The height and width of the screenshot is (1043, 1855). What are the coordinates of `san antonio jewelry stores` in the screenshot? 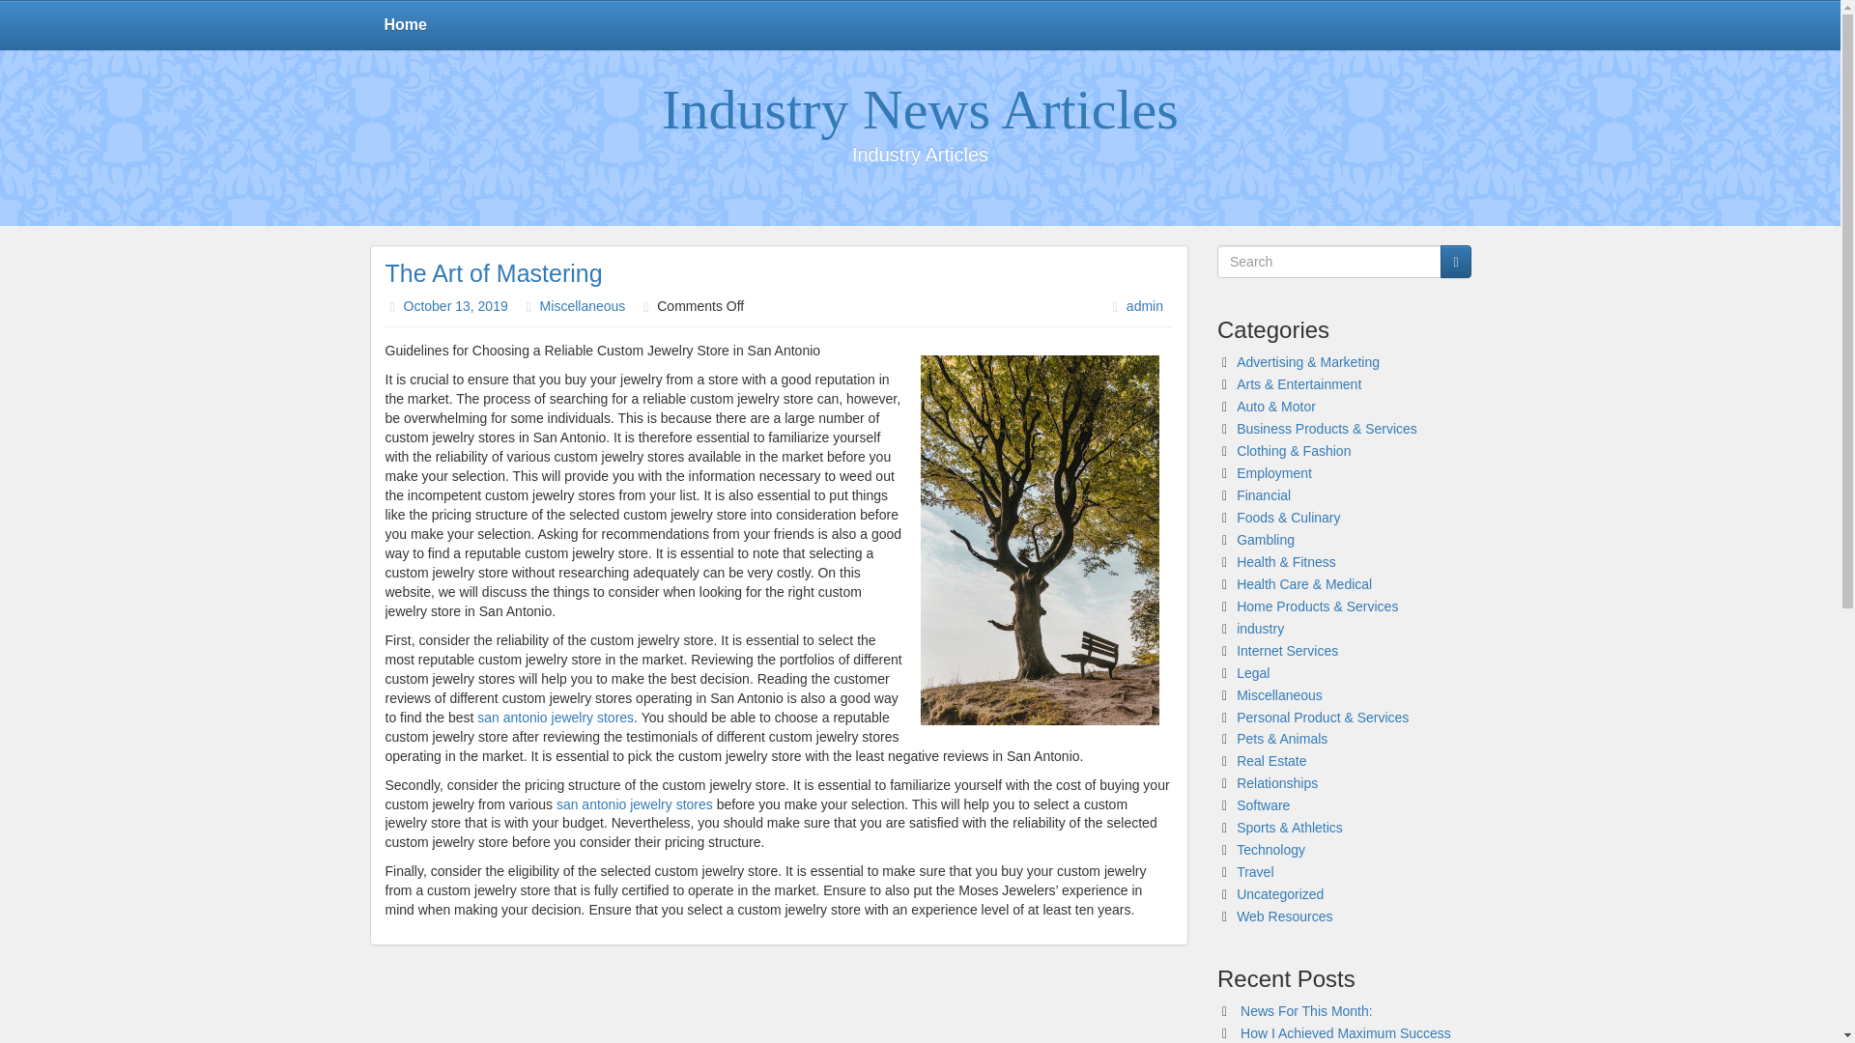 It's located at (555, 717).